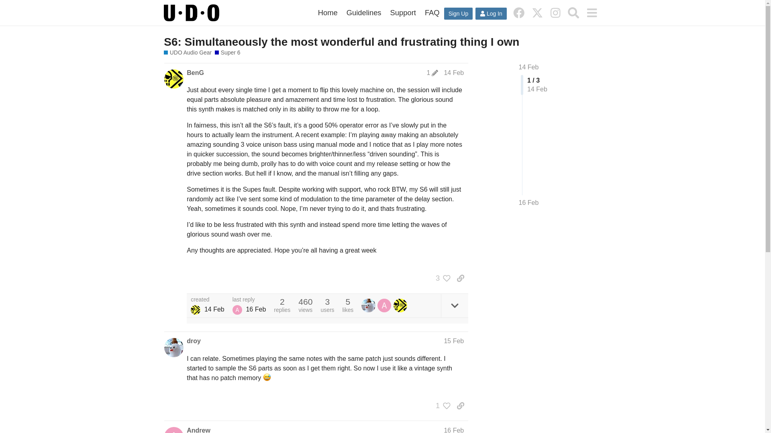 The width and height of the screenshot is (771, 433). What do you see at coordinates (432, 73) in the screenshot?
I see `post last edited on 1 Mar 2024 03:10` at bounding box center [432, 73].